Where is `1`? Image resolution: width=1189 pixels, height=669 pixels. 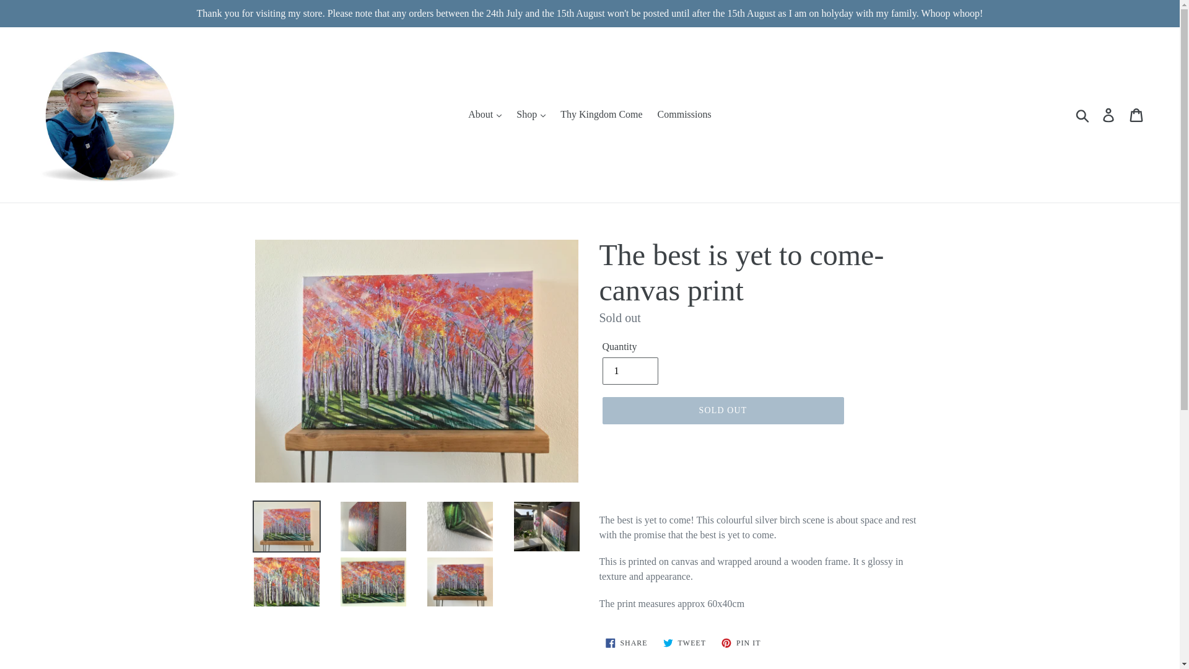
1 is located at coordinates (629, 370).